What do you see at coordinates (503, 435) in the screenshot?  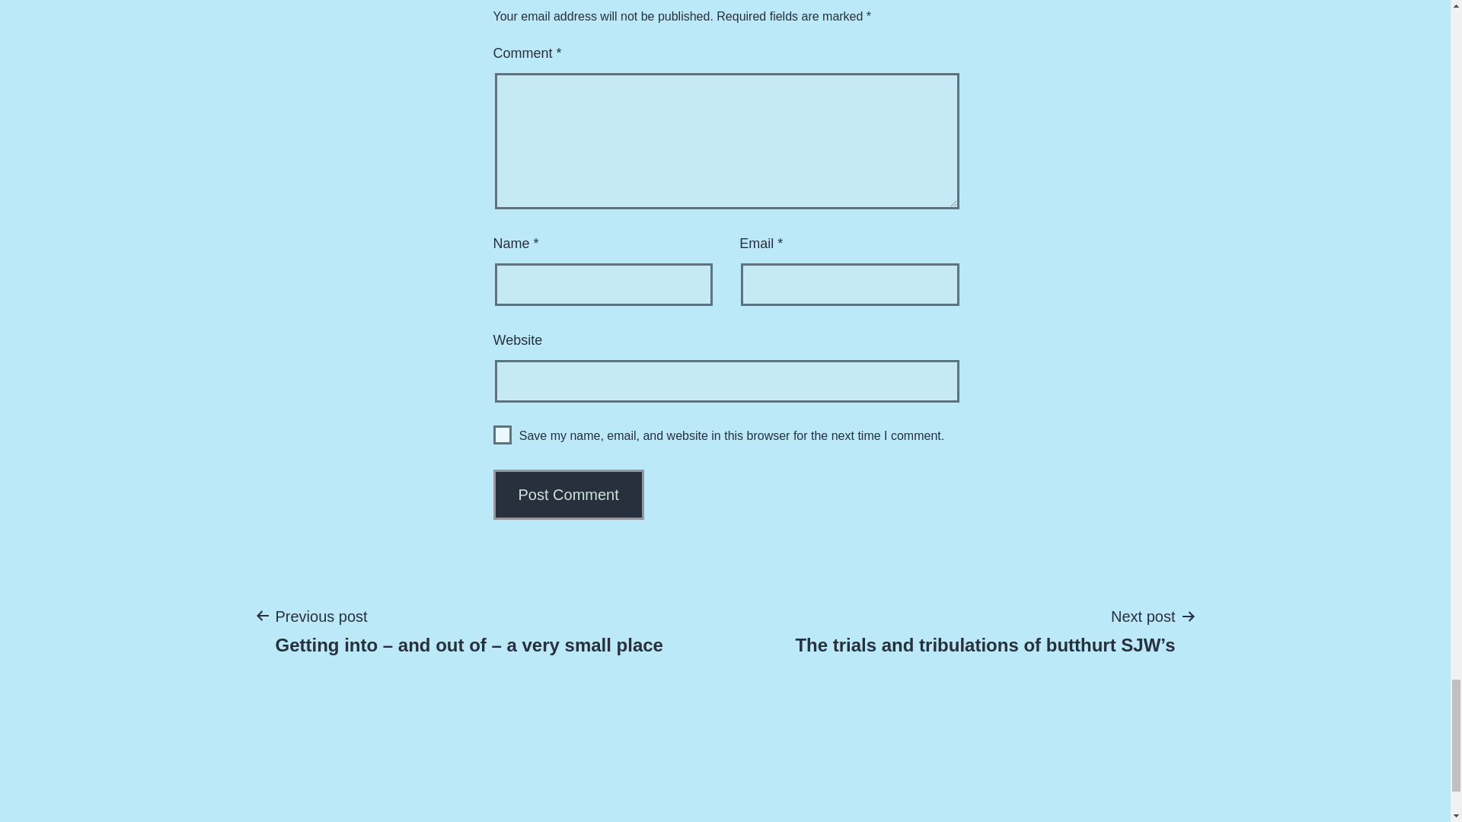 I see `yes` at bounding box center [503, 435].